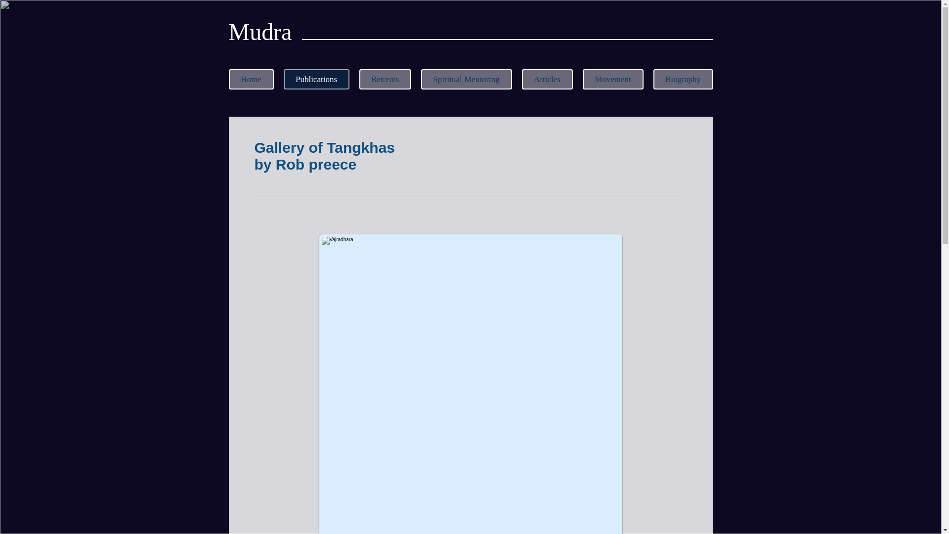 The width and height of the screenshot is (949, 534). I want to click on Articles, so click(548, 79).